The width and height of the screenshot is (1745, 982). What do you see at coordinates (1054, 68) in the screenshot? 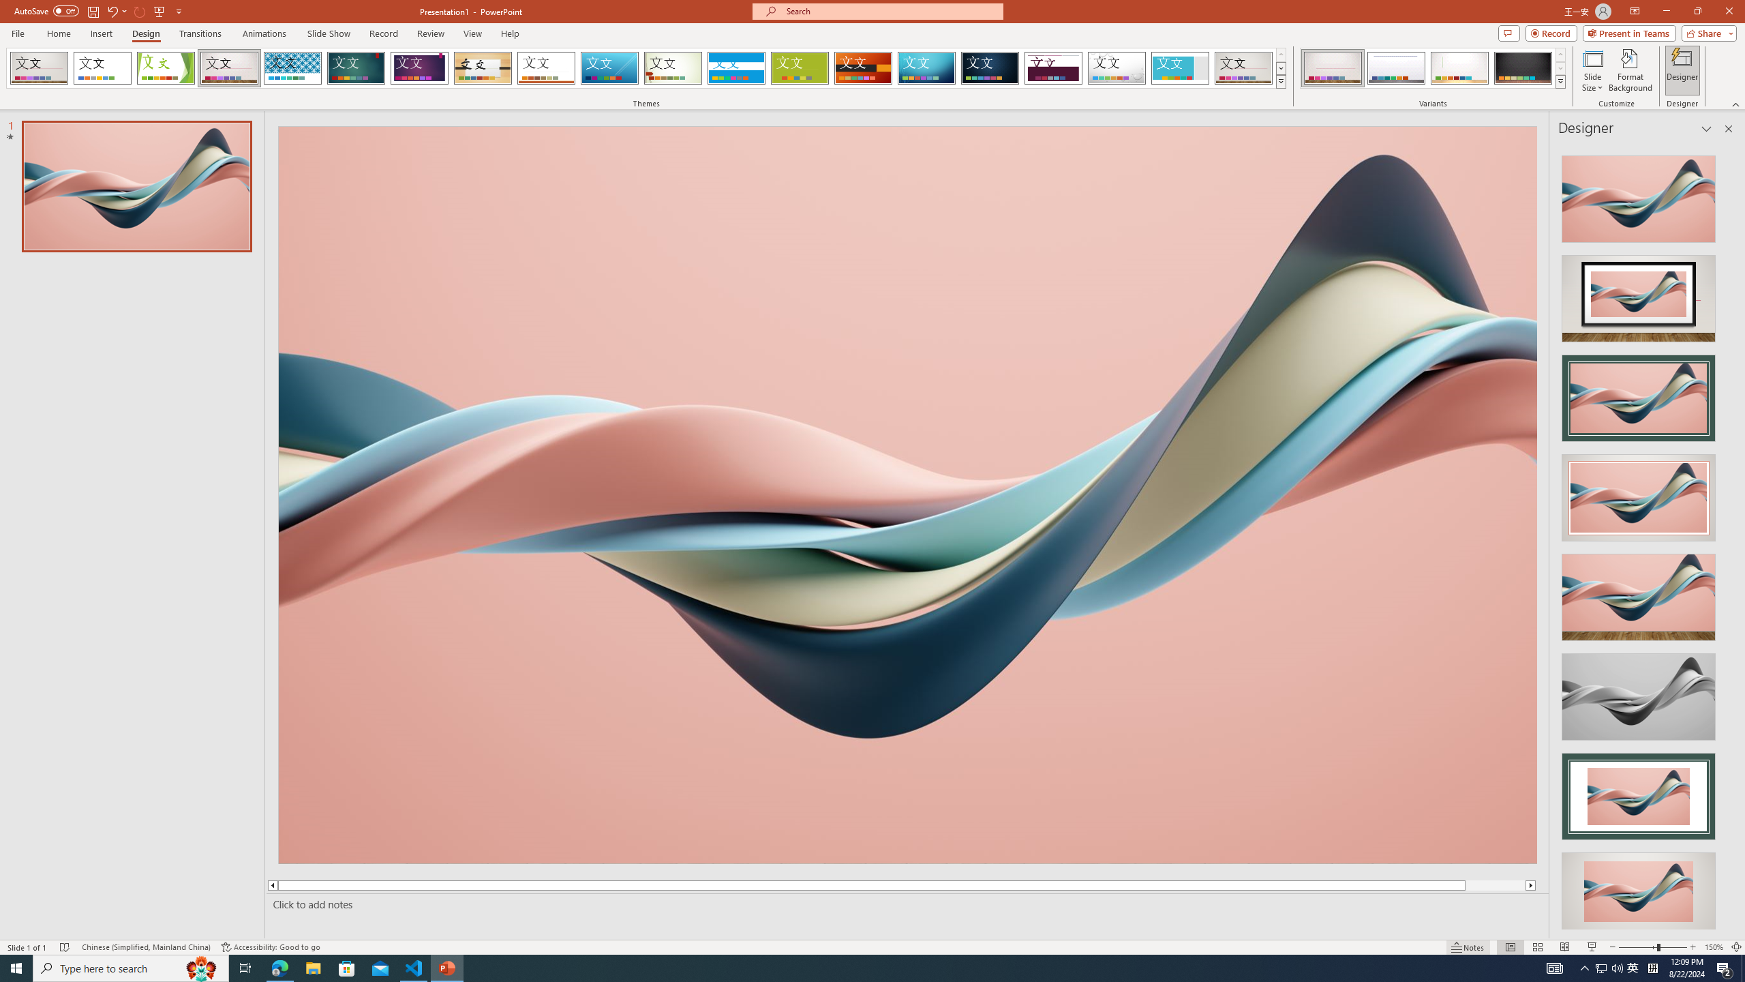
I see `Dividend` at bounding box center [1054, 68].